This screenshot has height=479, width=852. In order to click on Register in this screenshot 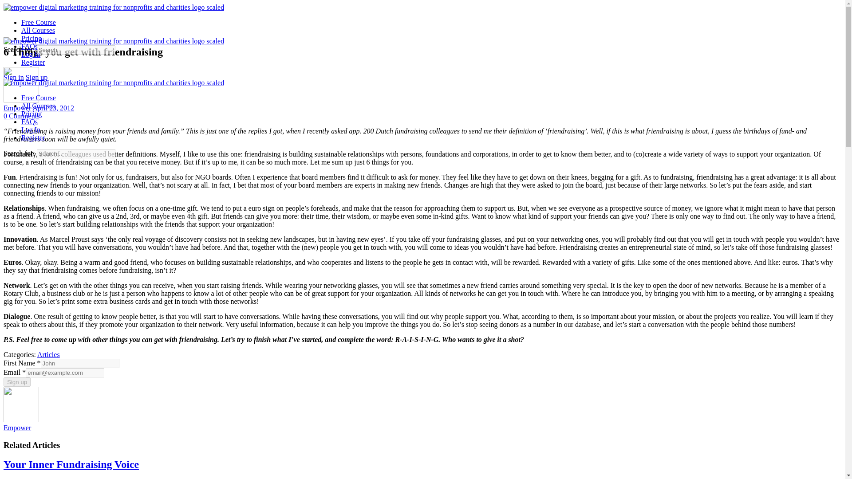, I will do `click(33, 137)`.